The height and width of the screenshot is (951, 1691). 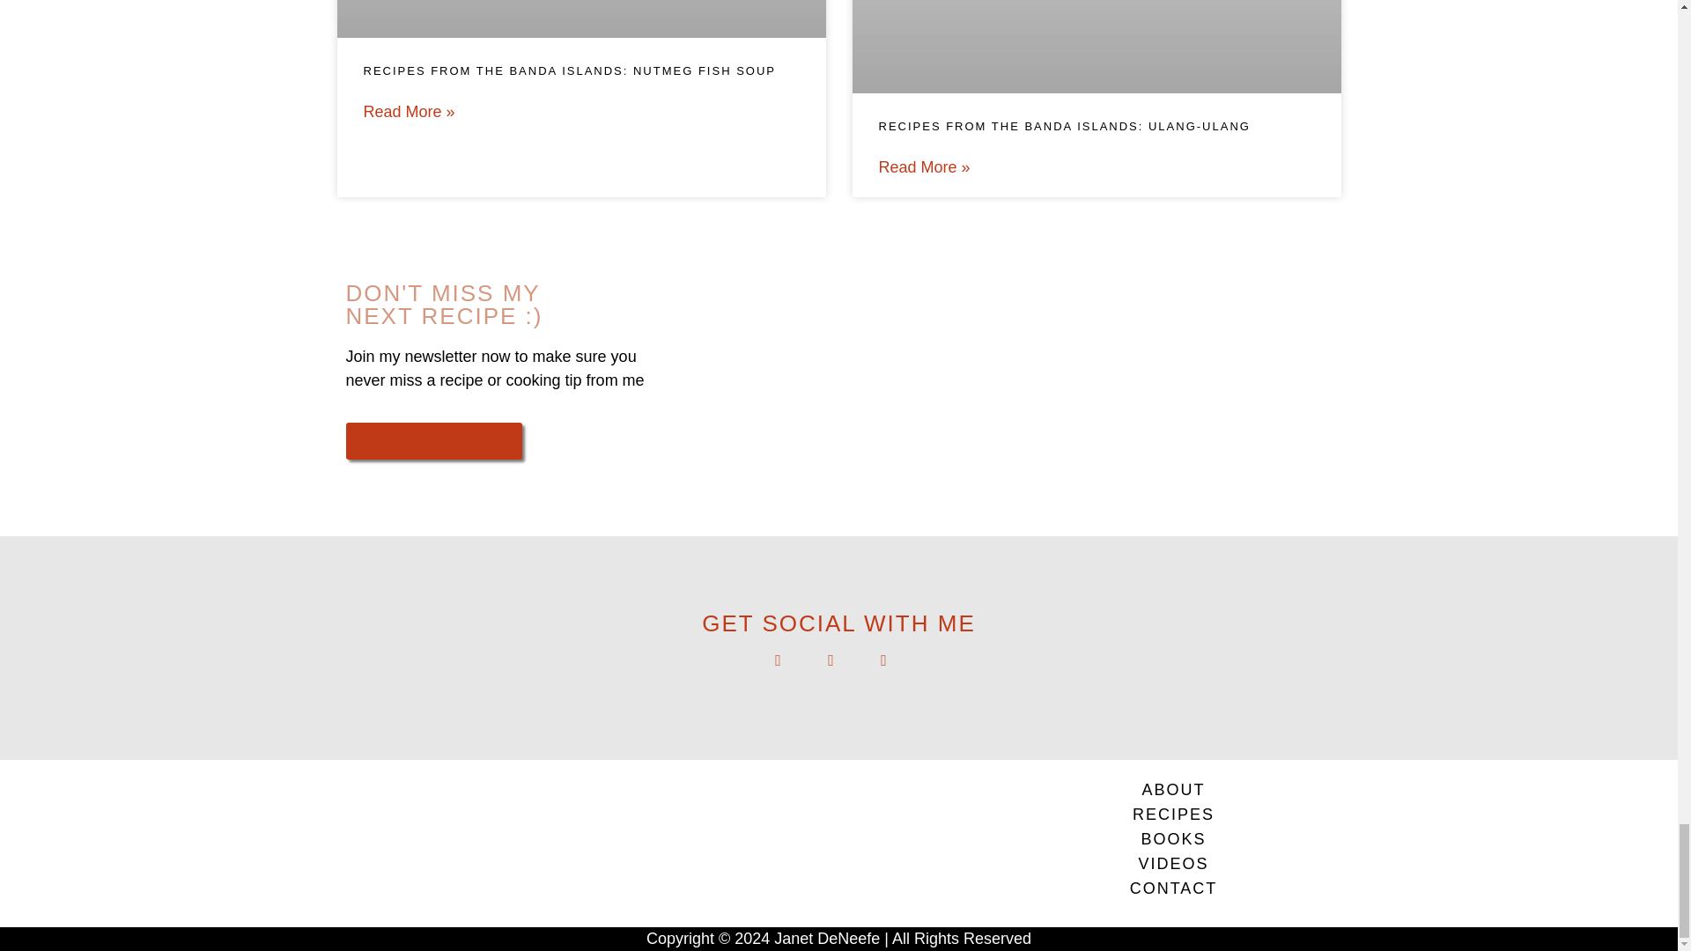 I want to click on RECIPES FROM THE BANDA ISLANDS: NUTMEG FISH SOUP, so click(x=569, y=70).